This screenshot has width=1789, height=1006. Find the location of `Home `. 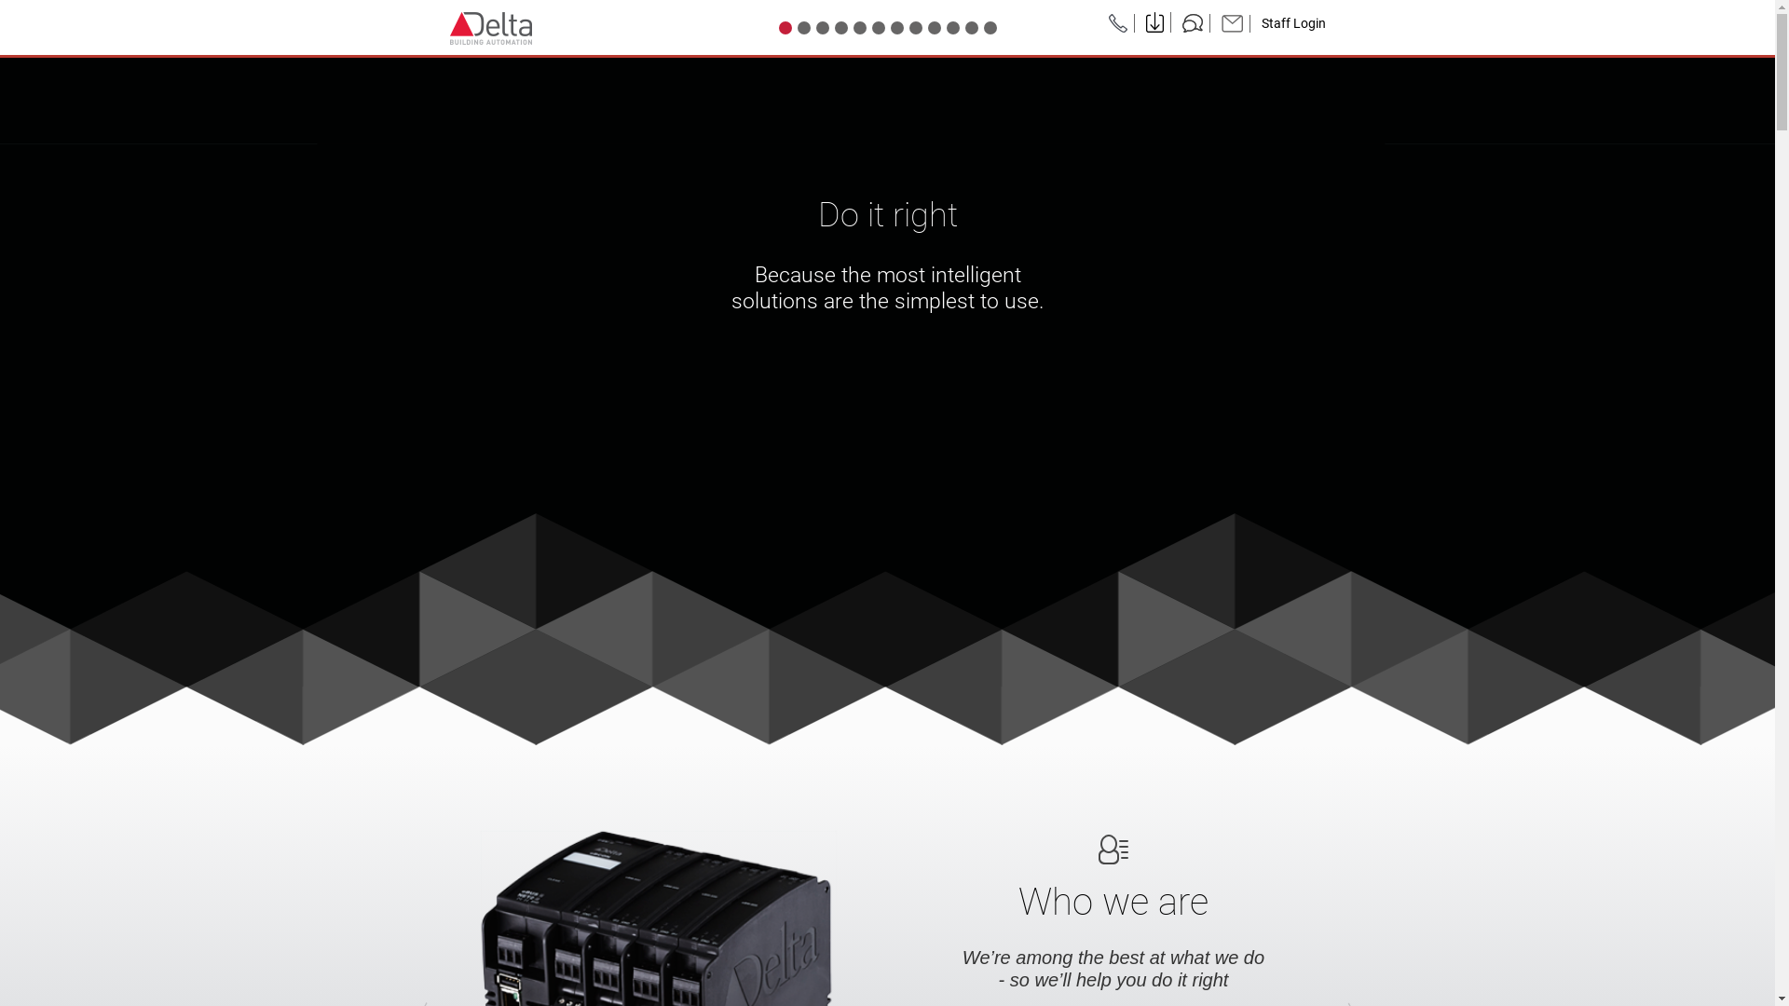

Home  is located at coordinates (785, 27).